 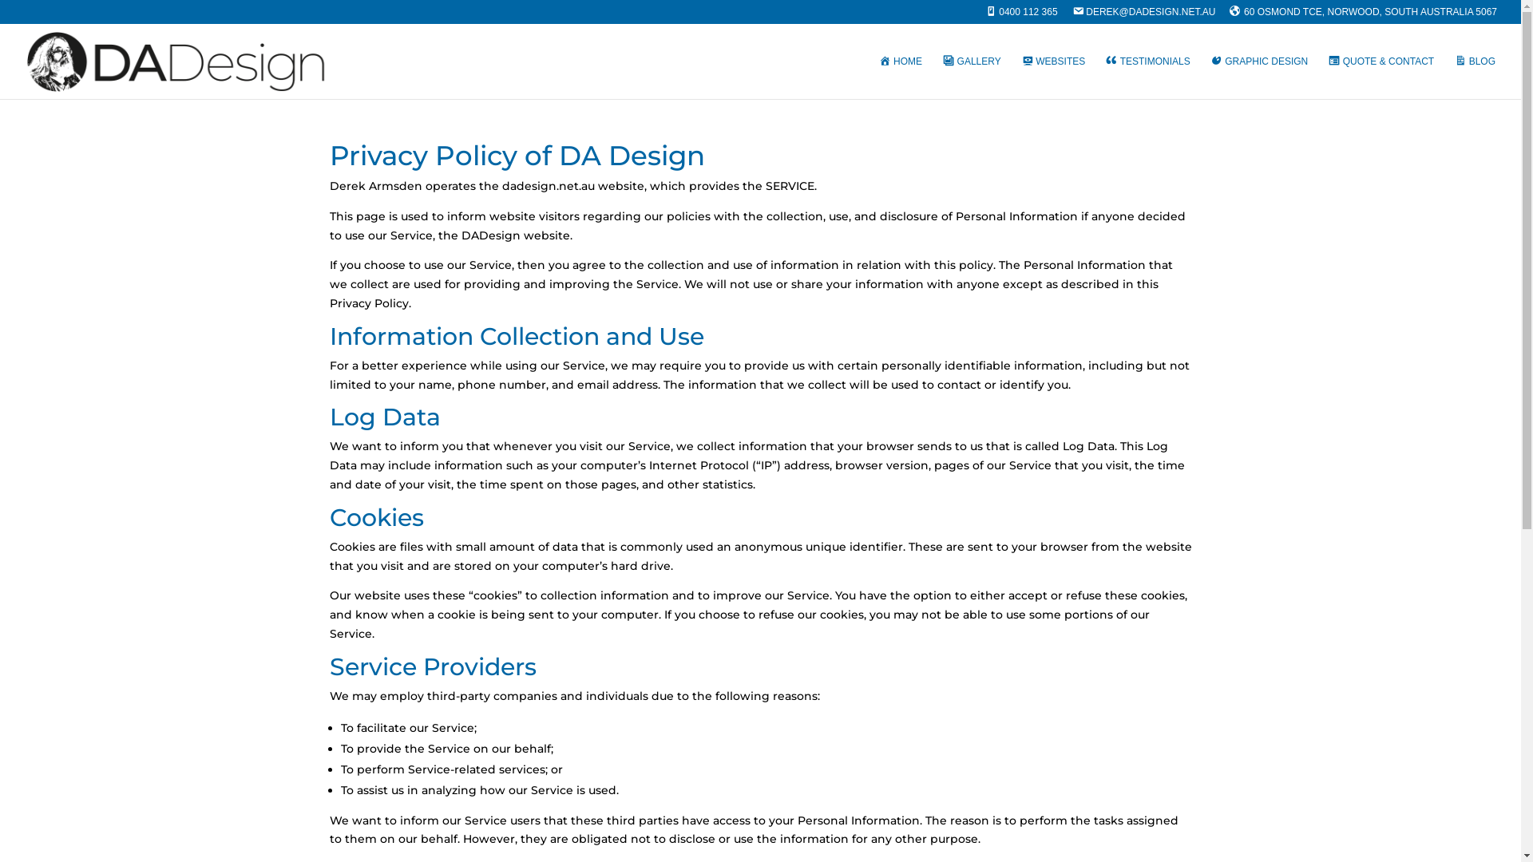 I want to click on GALLERY, so click(x=972, y=77).